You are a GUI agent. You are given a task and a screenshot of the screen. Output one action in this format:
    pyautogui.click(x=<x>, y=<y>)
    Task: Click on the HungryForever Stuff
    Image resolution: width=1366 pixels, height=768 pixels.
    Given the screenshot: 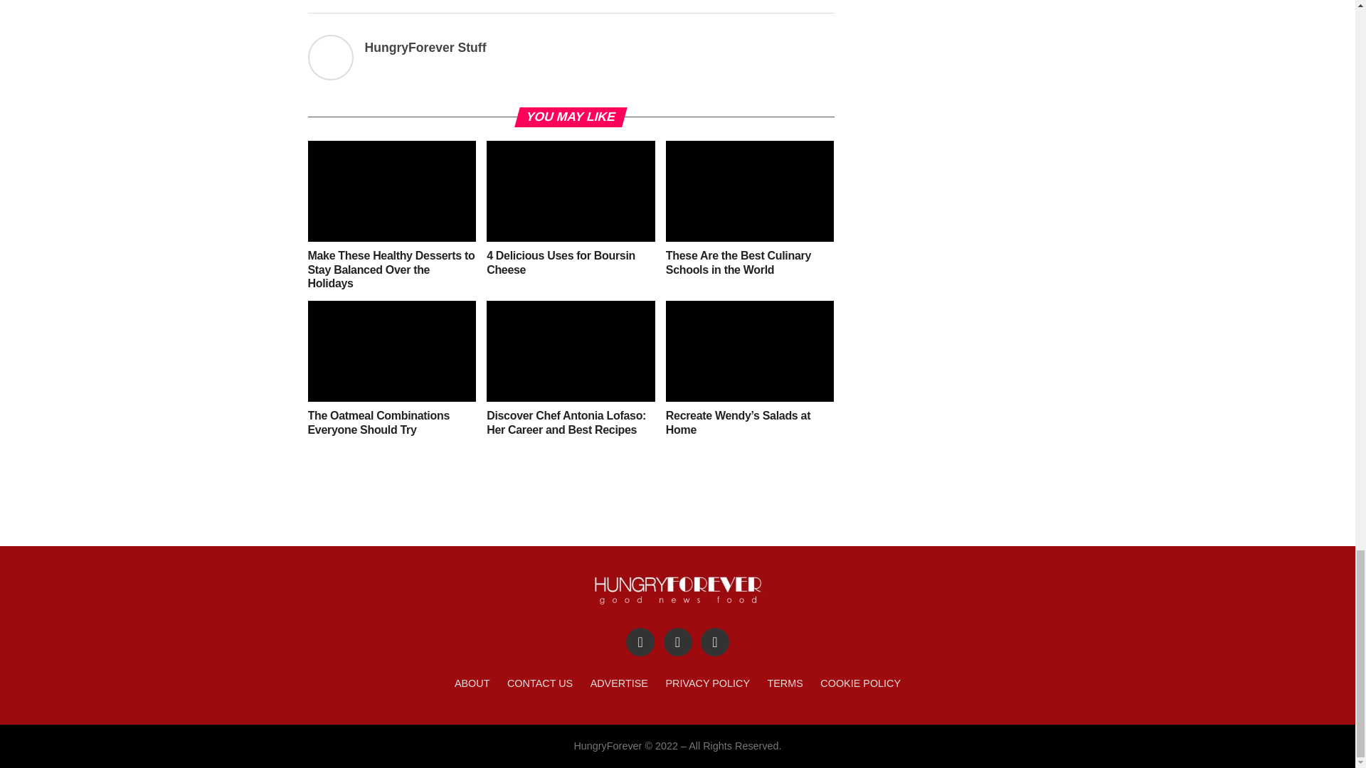 What is the action you would take?
    pyautogui.click(x=425, y=47)
    